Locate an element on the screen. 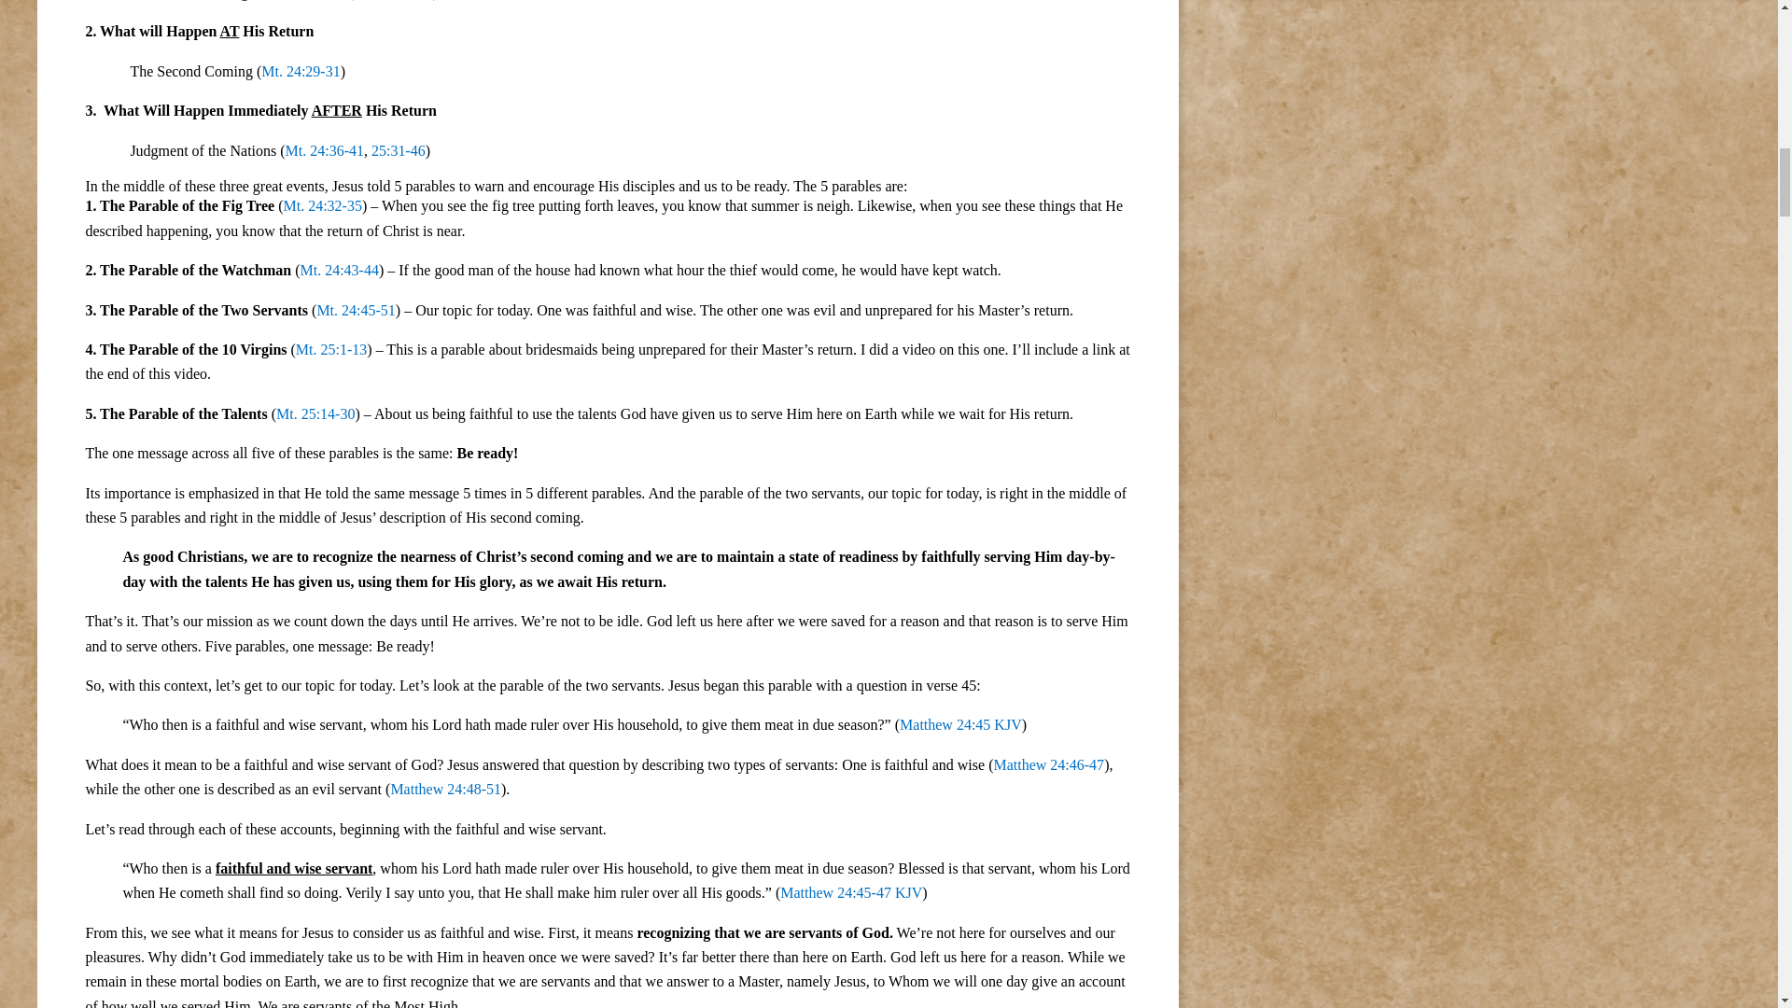 The image size is (1792, 1008). Matthew 24:45-47 KJV is located at coordinates (851, 892).